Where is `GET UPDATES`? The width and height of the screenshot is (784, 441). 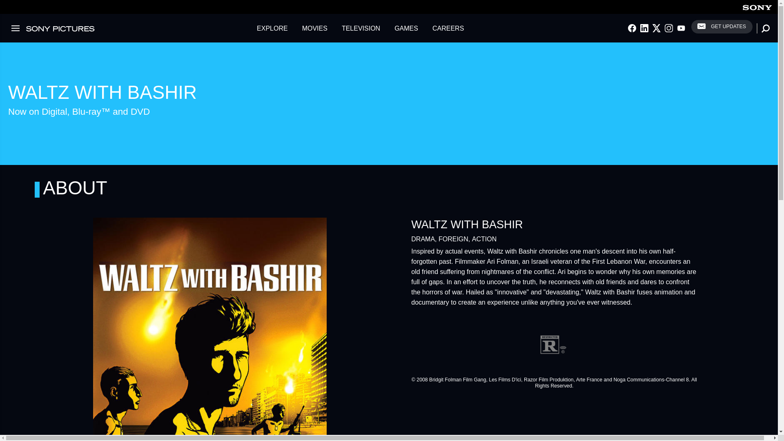 GET UPDATES is located at coordinates (722, 27).